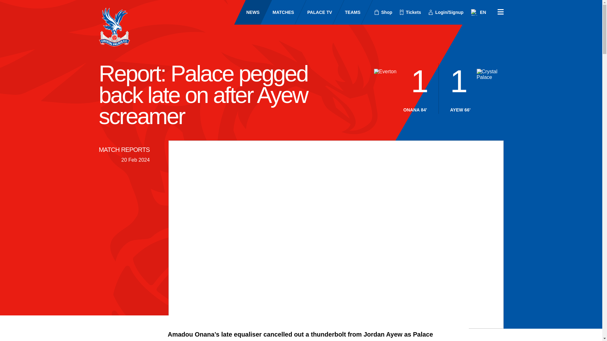 The width and height of the screenshot is (607, 341). I want to click on NEWS, so click(247, 12).